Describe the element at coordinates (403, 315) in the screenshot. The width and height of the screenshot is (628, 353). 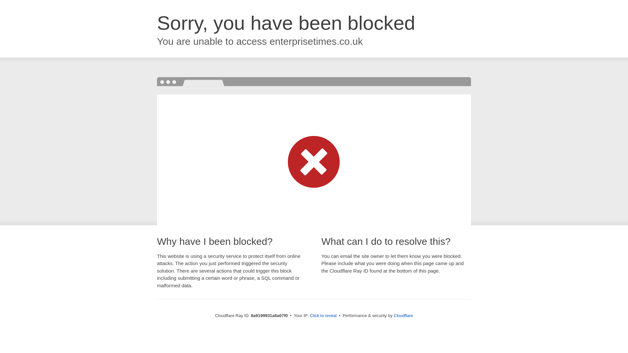
I see `Cloudflare` at that location.